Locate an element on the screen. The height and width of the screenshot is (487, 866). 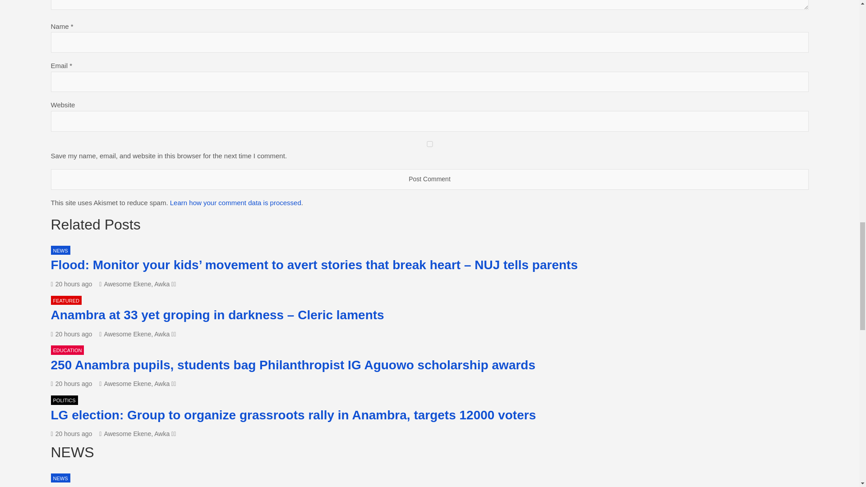
Post Comment is located at coordinates (429, 179).